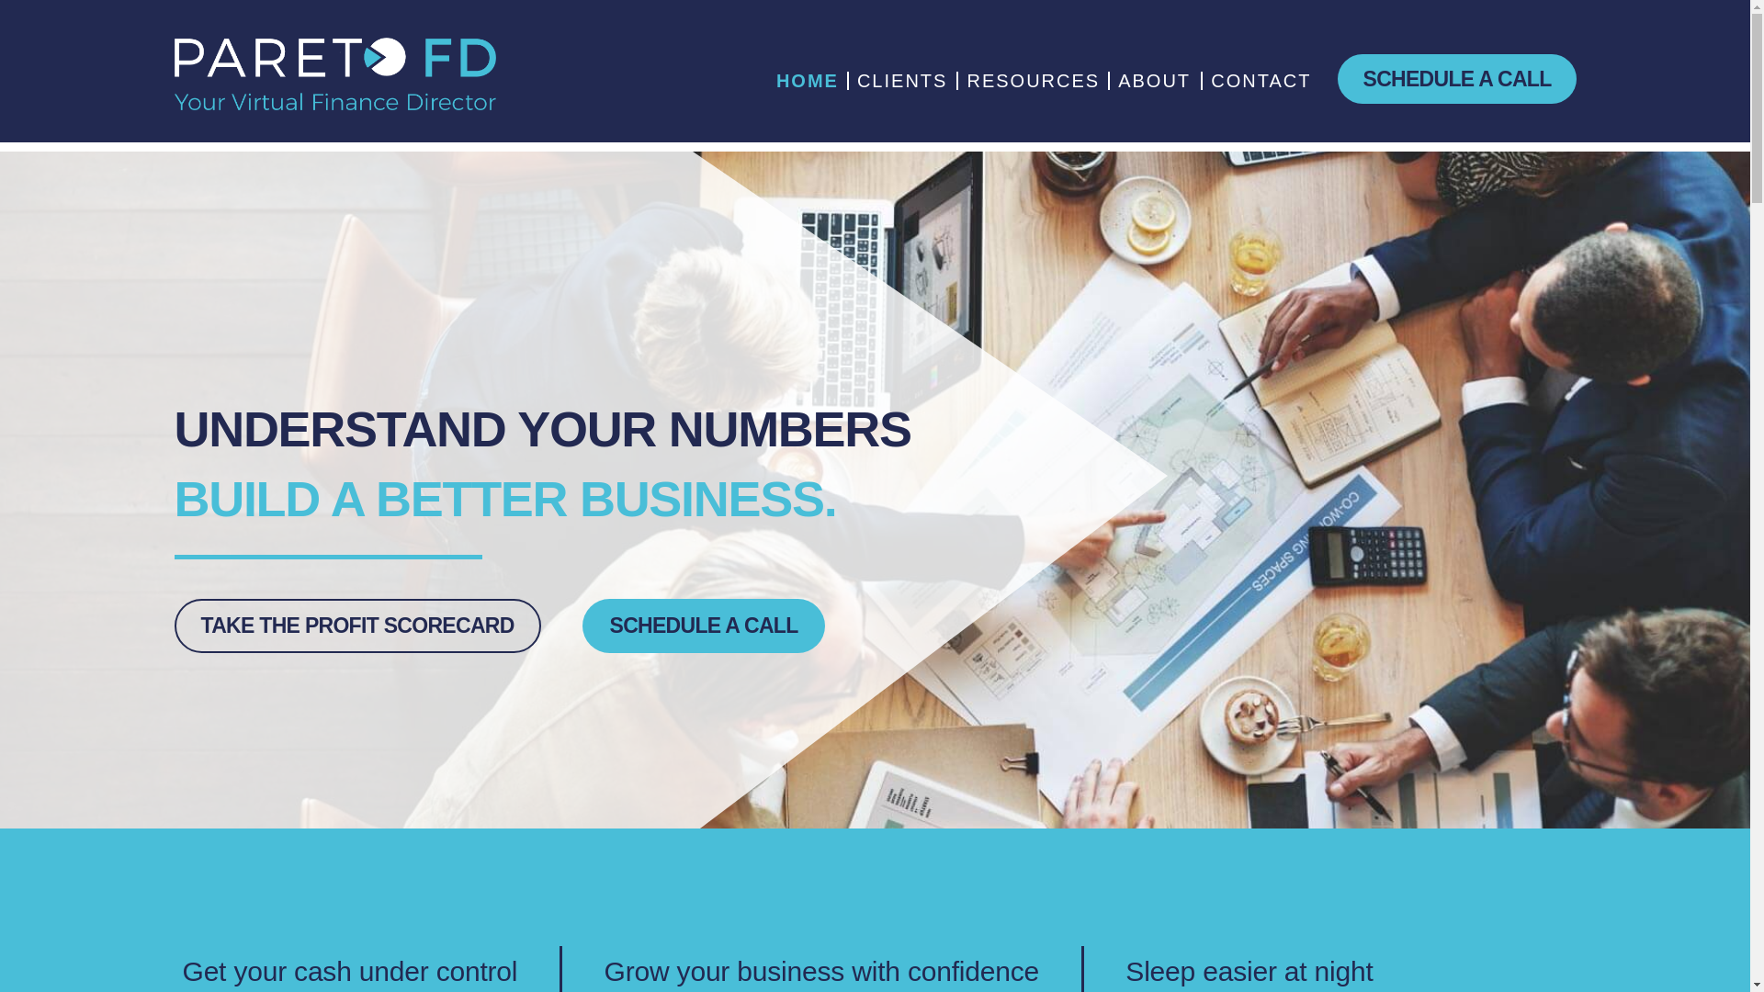  I want to click on ABOUT, so click(1155, 81).